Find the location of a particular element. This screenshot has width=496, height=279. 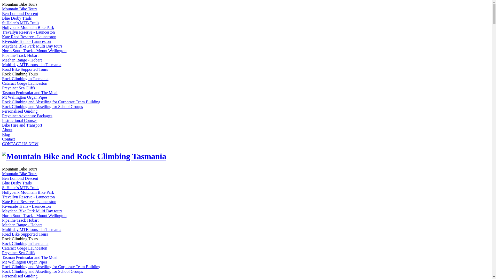

Mountain Bike Tours is located at coordinates (20, 174).